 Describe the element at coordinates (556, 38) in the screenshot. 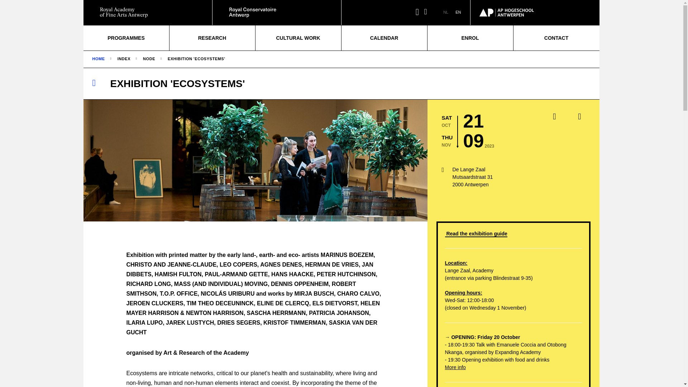

I see `CONTACT` at that location.